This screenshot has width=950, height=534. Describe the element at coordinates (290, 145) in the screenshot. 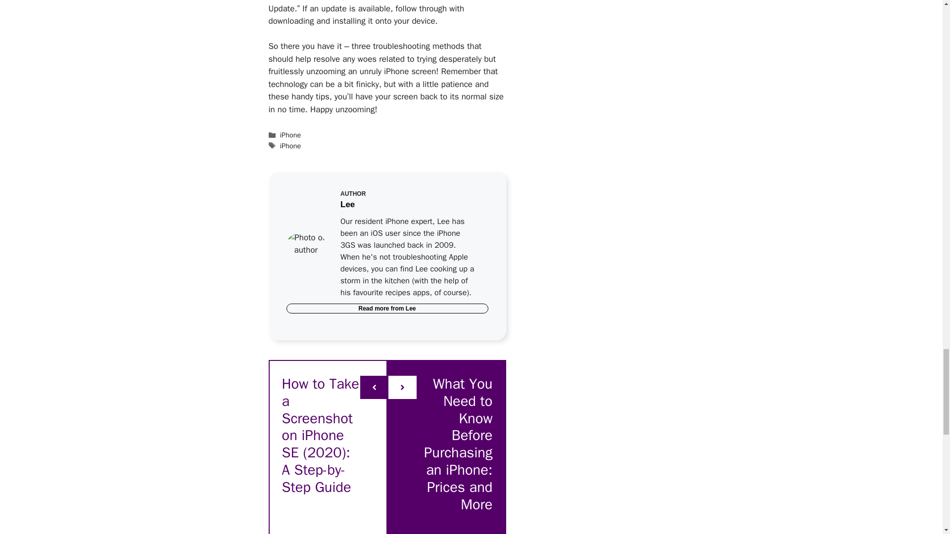

I see `iPhone` at that location.